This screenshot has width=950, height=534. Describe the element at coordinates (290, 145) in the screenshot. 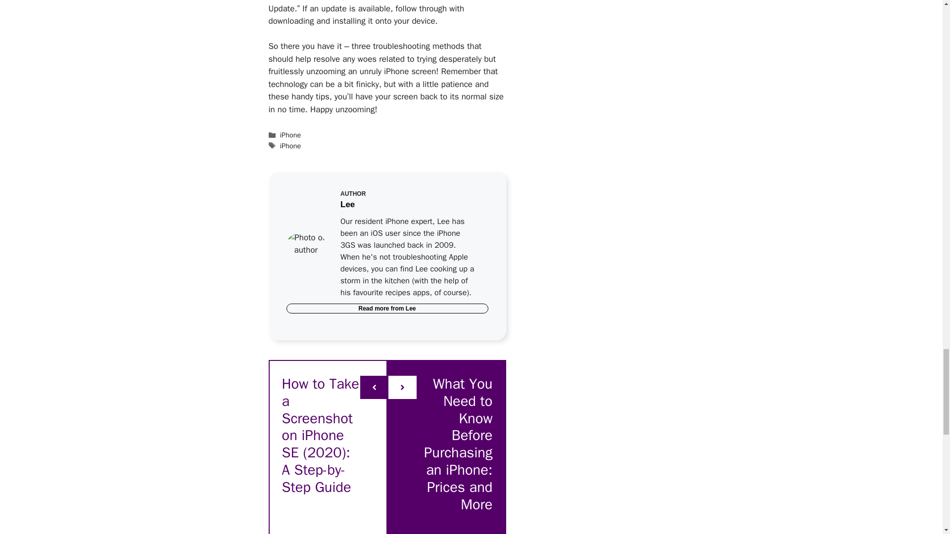

I see `iPhone` at that location.